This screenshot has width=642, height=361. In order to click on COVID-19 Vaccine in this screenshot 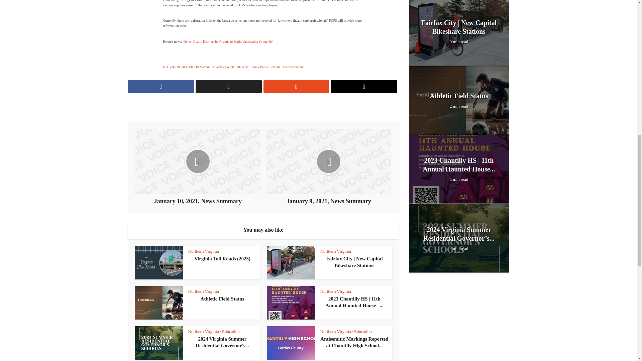, I will do `click(196, 67)`.